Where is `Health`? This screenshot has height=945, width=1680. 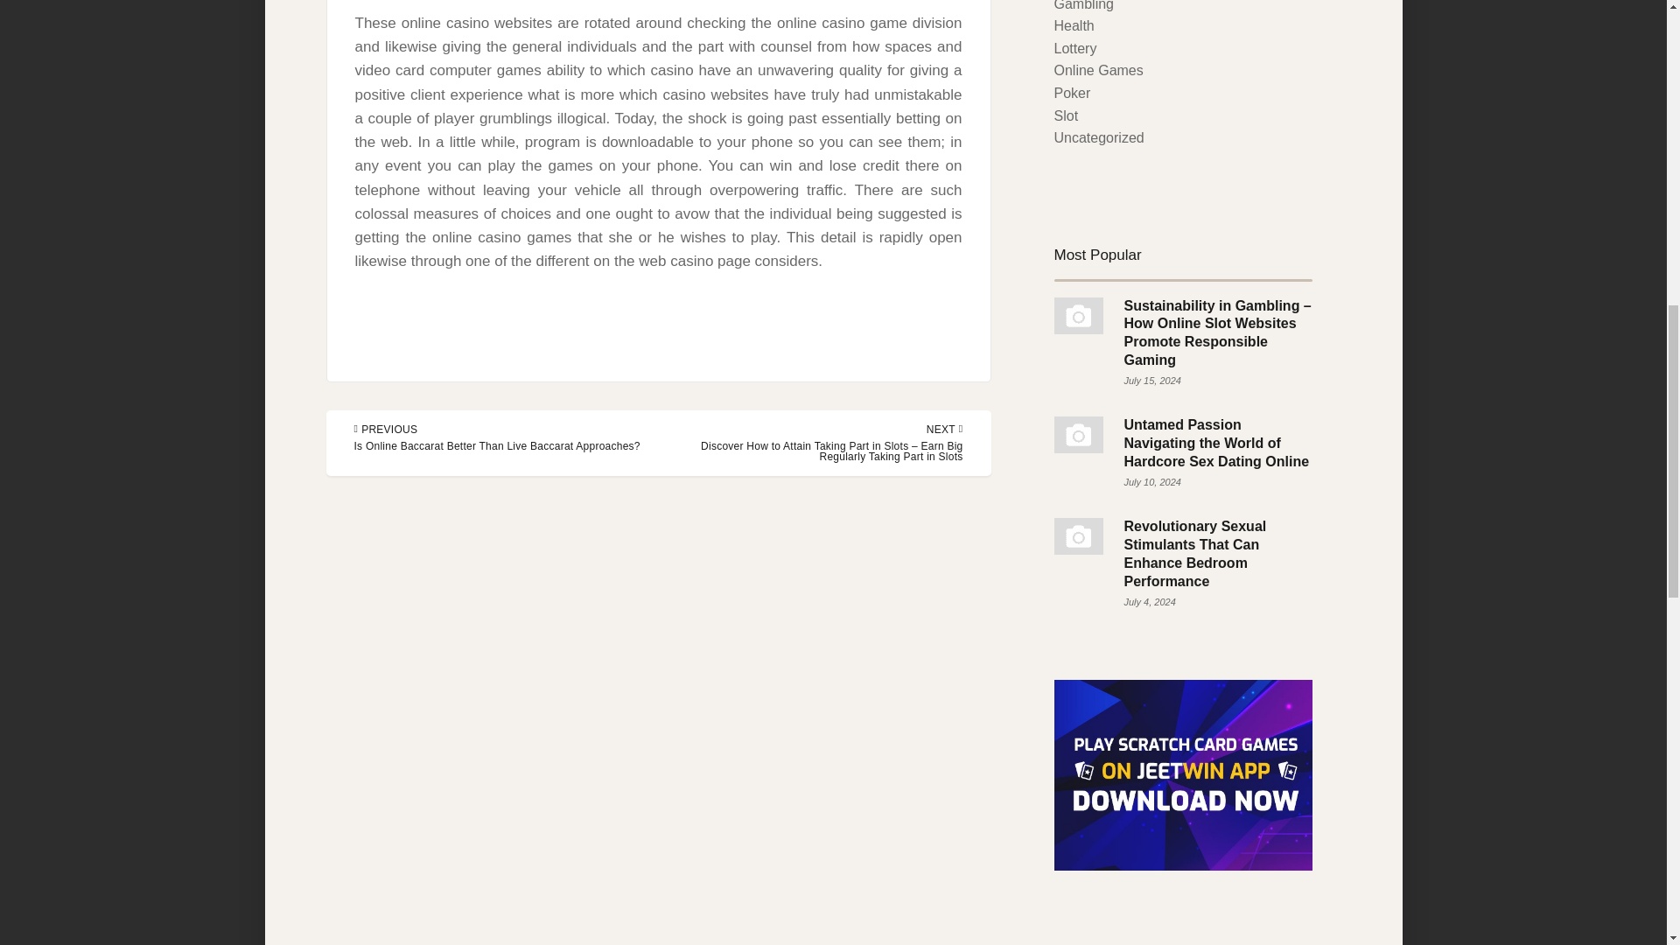
Health is located at coordinates (1073, 24).